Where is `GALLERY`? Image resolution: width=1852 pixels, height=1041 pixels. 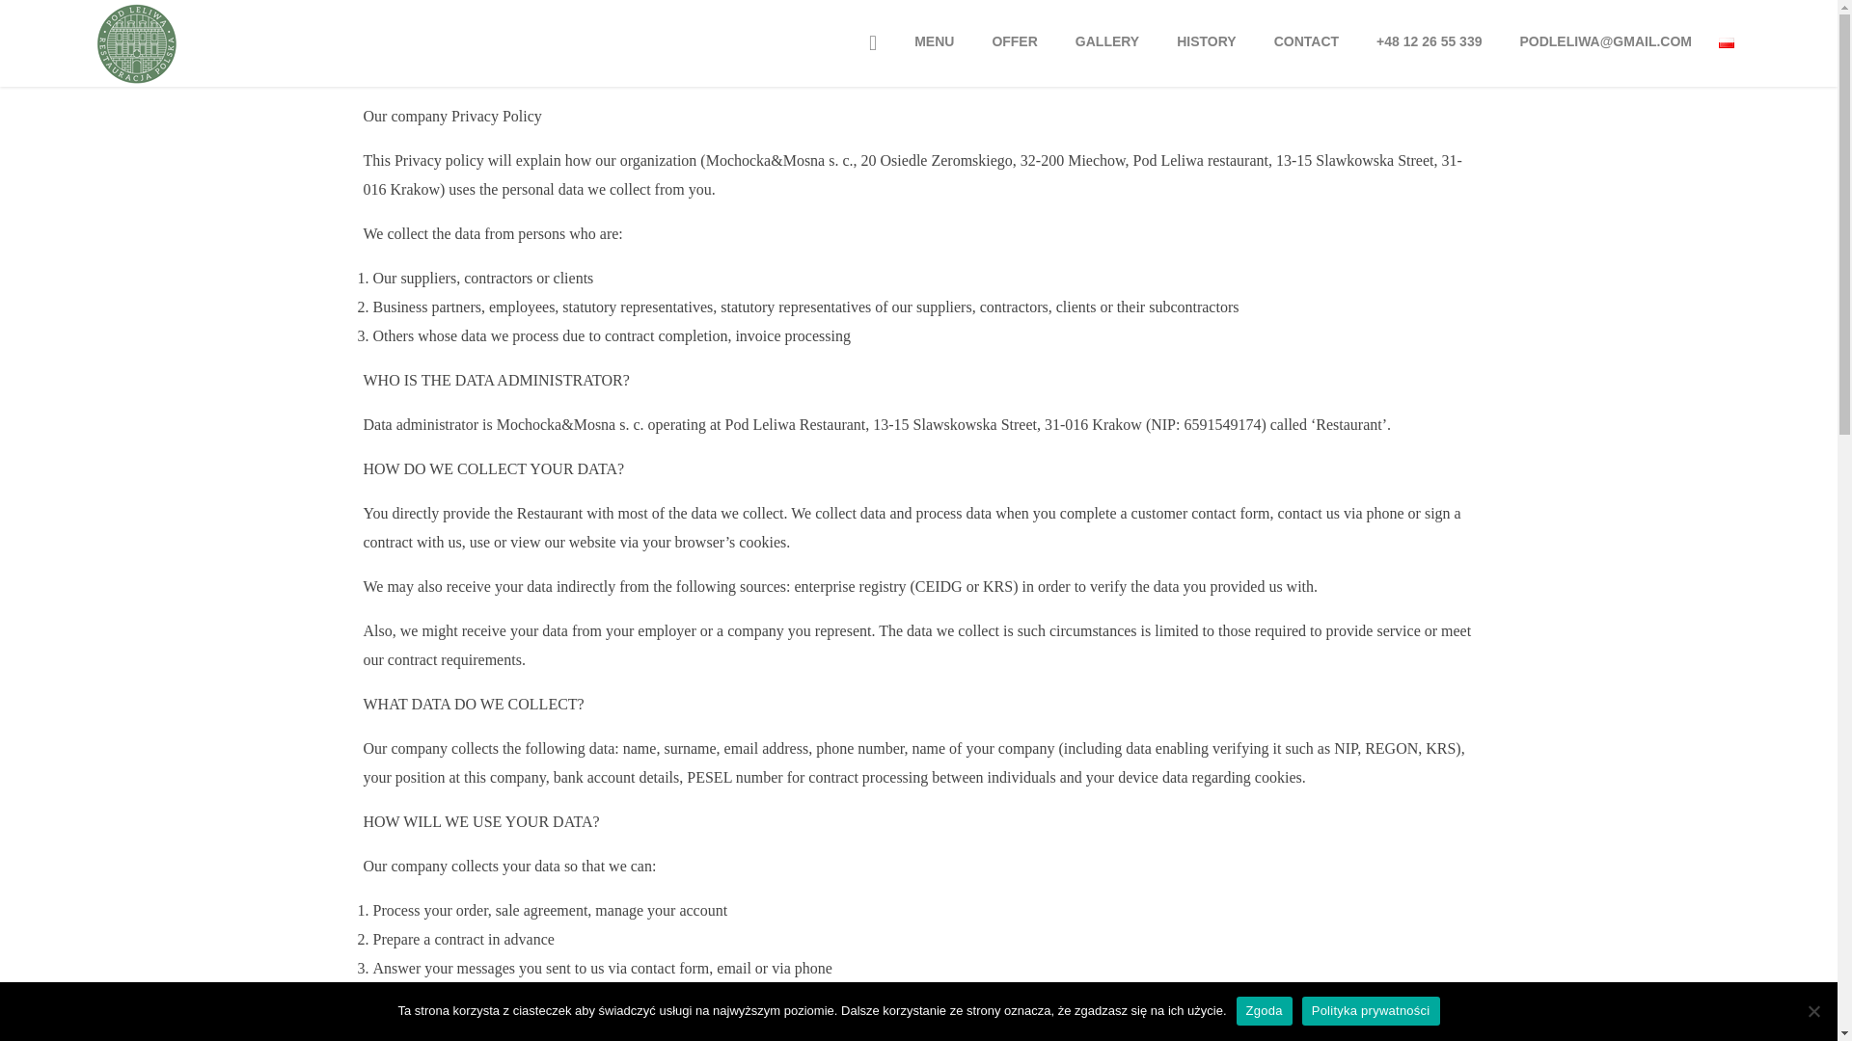 GALLERY is located at coordinates (1105, 42).